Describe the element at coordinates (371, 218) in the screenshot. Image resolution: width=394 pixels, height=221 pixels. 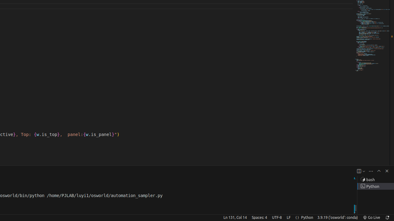
I see `broadcast Go Live, Click to run live server` at that location.